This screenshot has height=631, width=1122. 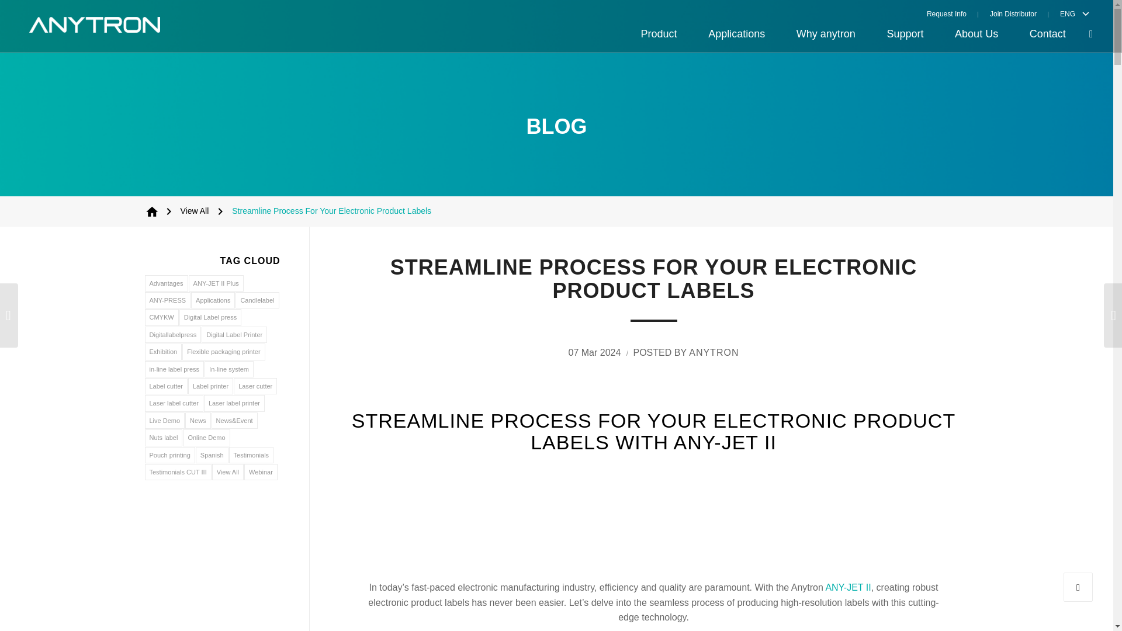 I want to click on Product, so click(x=659, y=34).